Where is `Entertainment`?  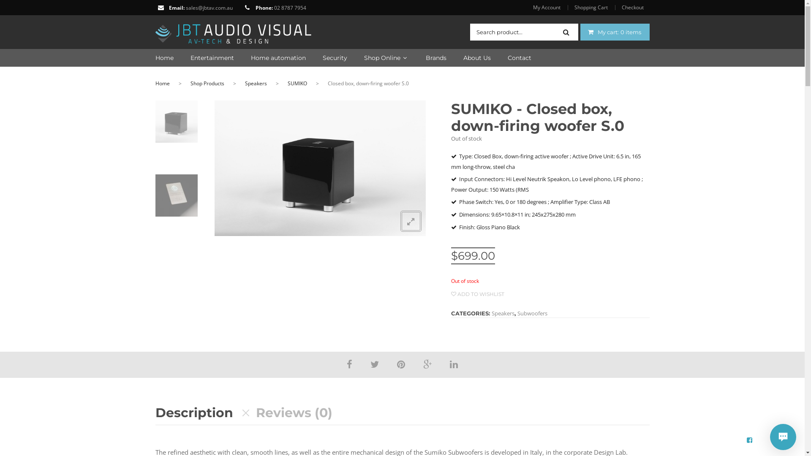
Entertainment is located at coordinates (204, 58).